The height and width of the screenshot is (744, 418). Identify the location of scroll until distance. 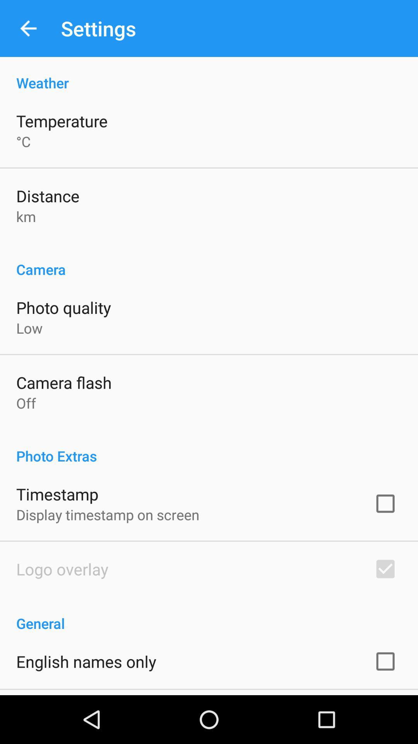
(48, 195).